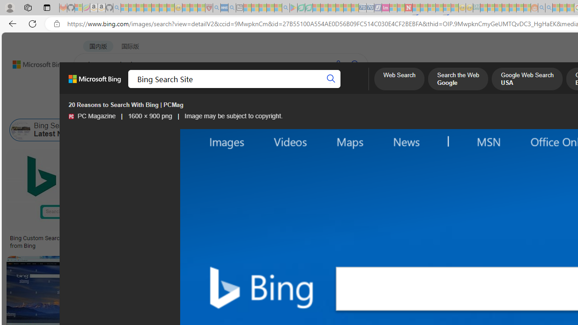  Describe the element at coordinates (174, 238) in the screenshot. I see `Bing - SEOLend` at that location.